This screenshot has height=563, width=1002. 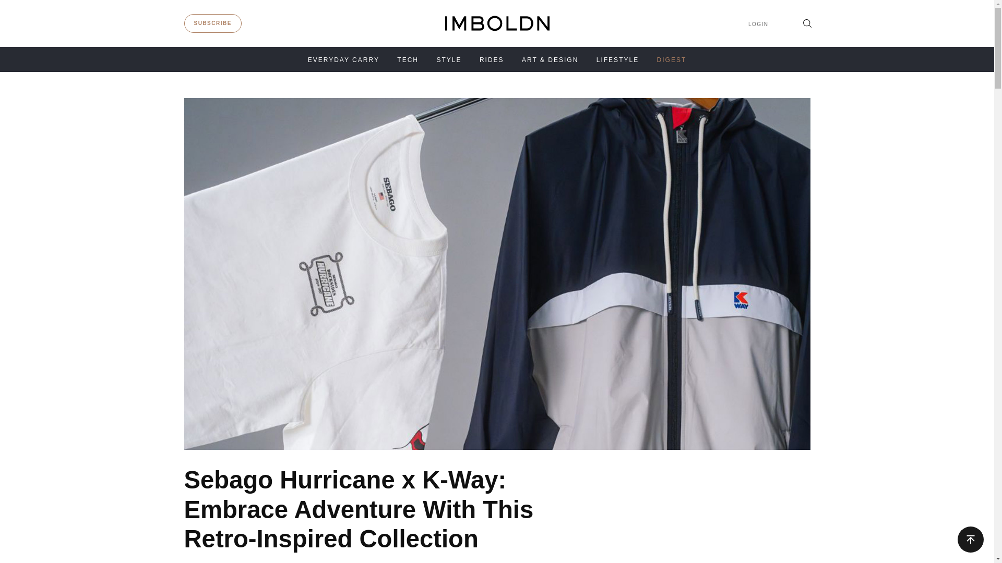 What do you see at coordinates (213, 23) in the screenshot?
I see `SUBSCRIBE` at bounding box center [213, 23].